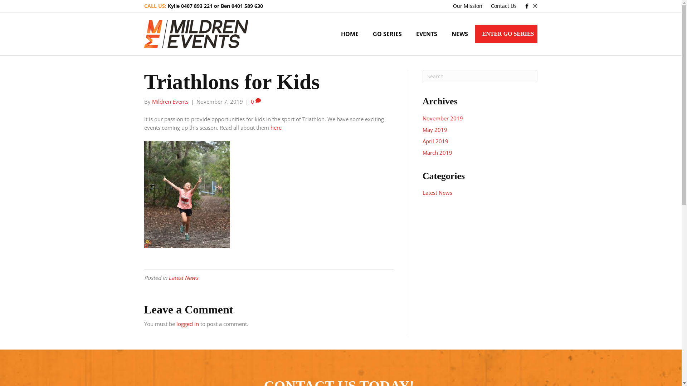 The height and width of the screenshot is (386, 687). What do you see at coordinates (507, 34) in the screenshot?
I see `ENTER GO SERIES` at bounding box center [507, 34].